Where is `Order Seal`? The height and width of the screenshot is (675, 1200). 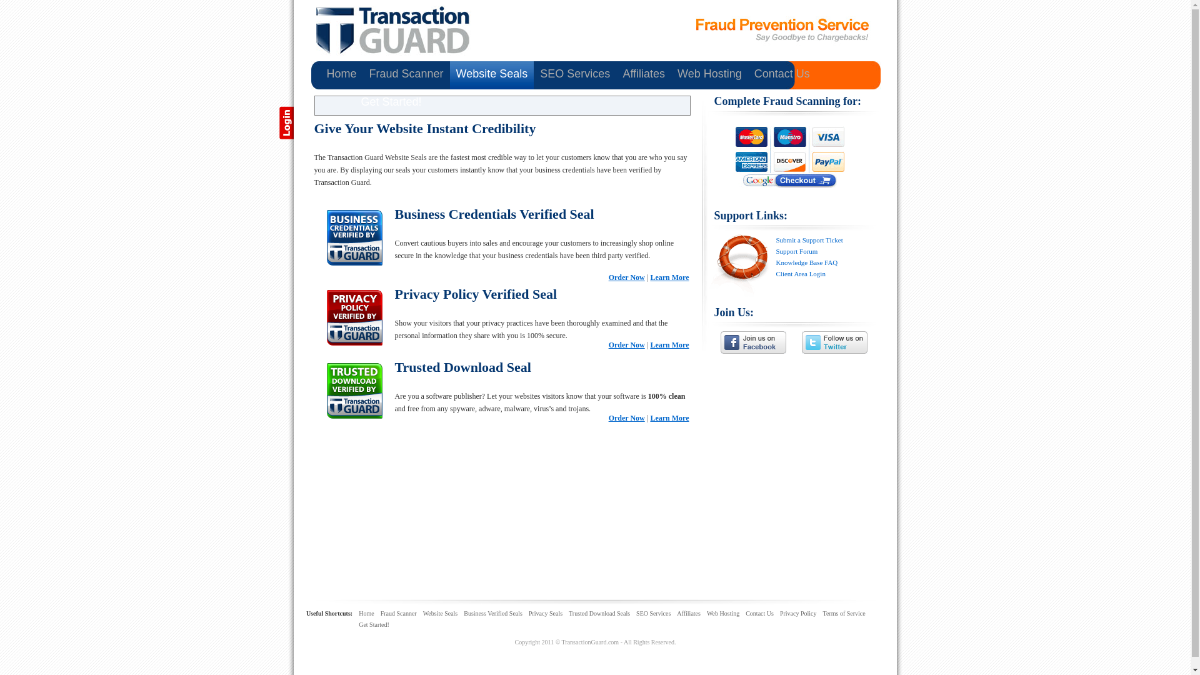
Order Seal is located at coordinates (626, 277).